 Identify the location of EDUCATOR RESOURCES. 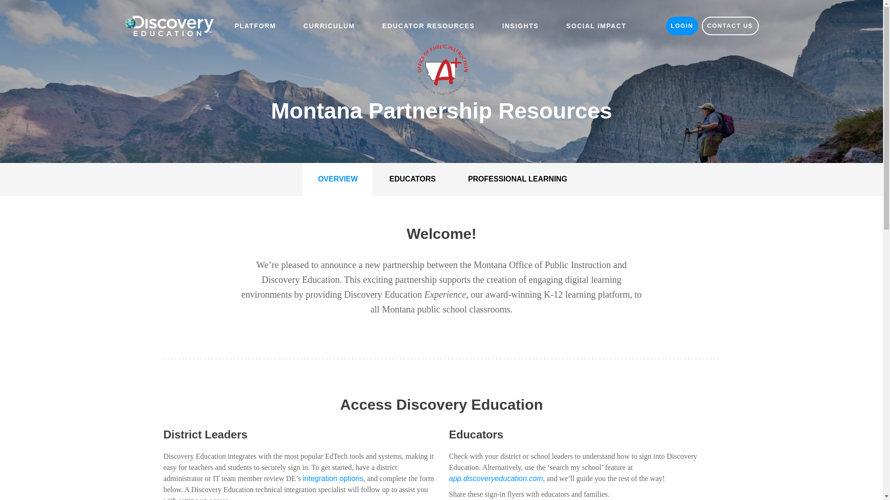
(428, 26).